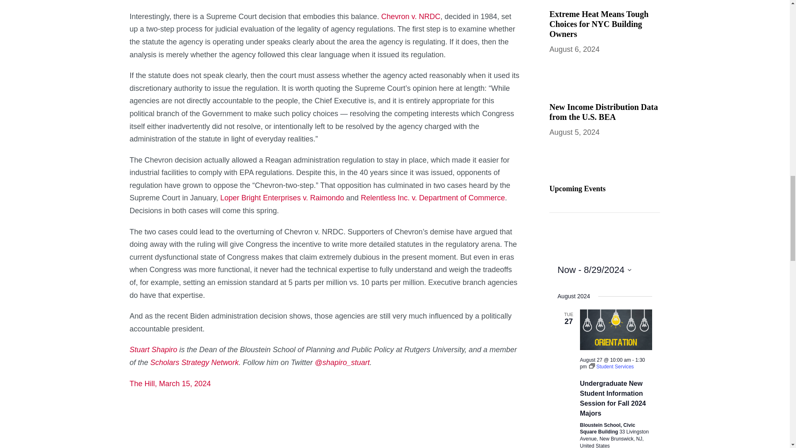 The height and width of the screenshot is (448, 796). Describe the element at coordinates (611, 367) in the screenshot. I see `Event Series` at that location.